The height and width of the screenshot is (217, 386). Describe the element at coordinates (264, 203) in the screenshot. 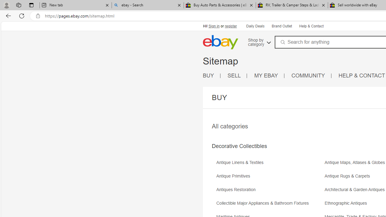

I see `Collectible Major Appliances & Bathroom Fixtures` at that location.